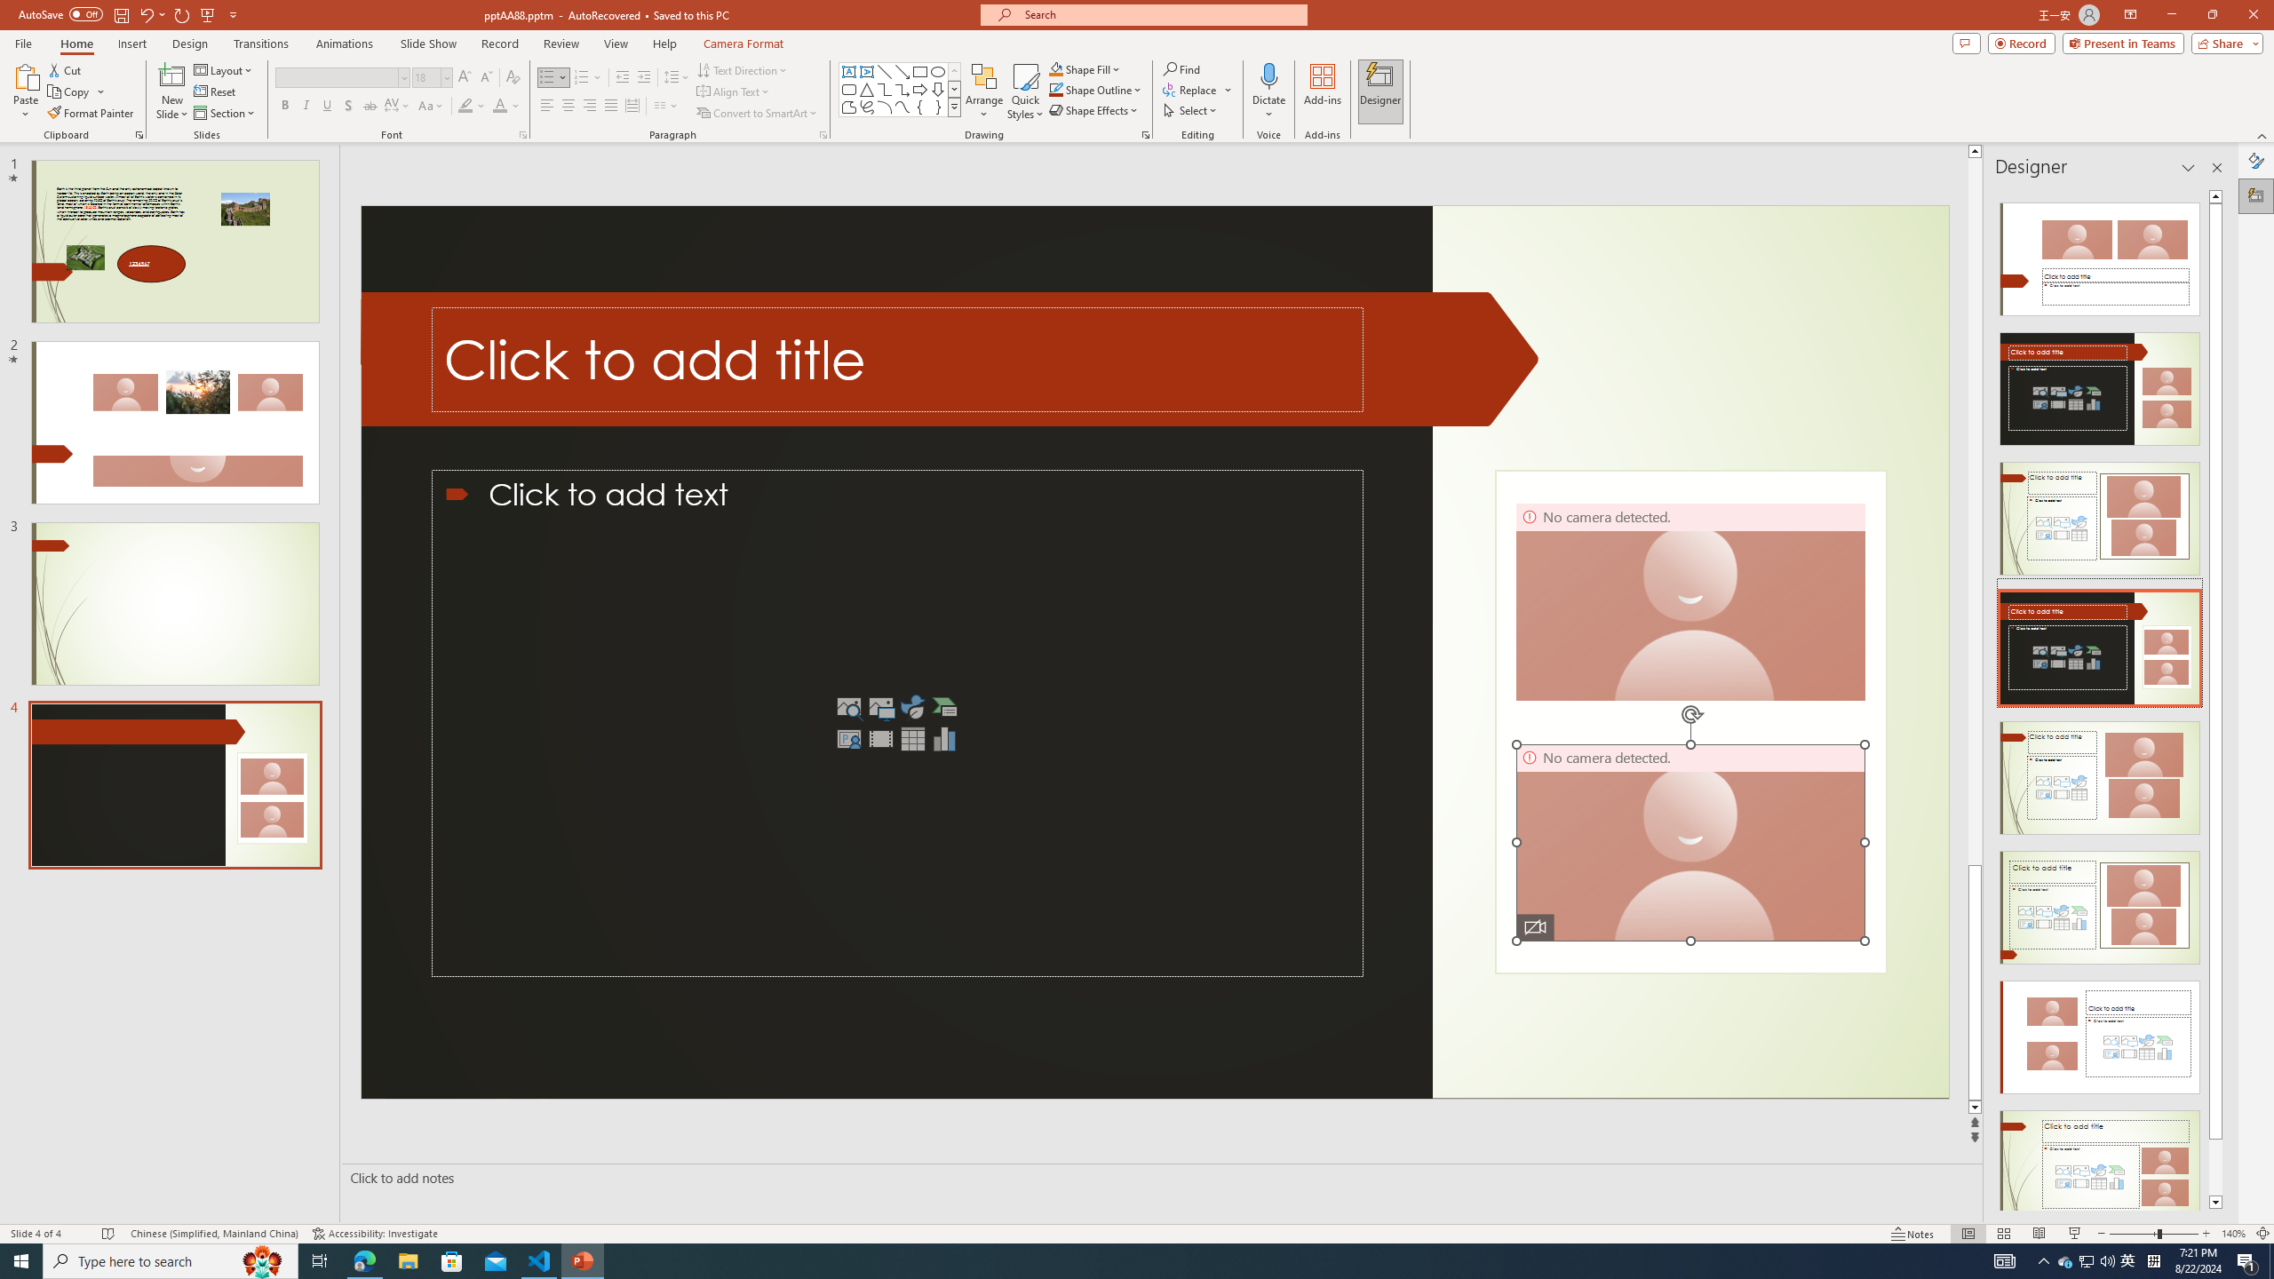 The height and width of the screenshot is (1279, 2274). What do you see at coordinates (1975, 1107) in the screenshot?
I see `Line down` at bounding box center [1975, 1107].